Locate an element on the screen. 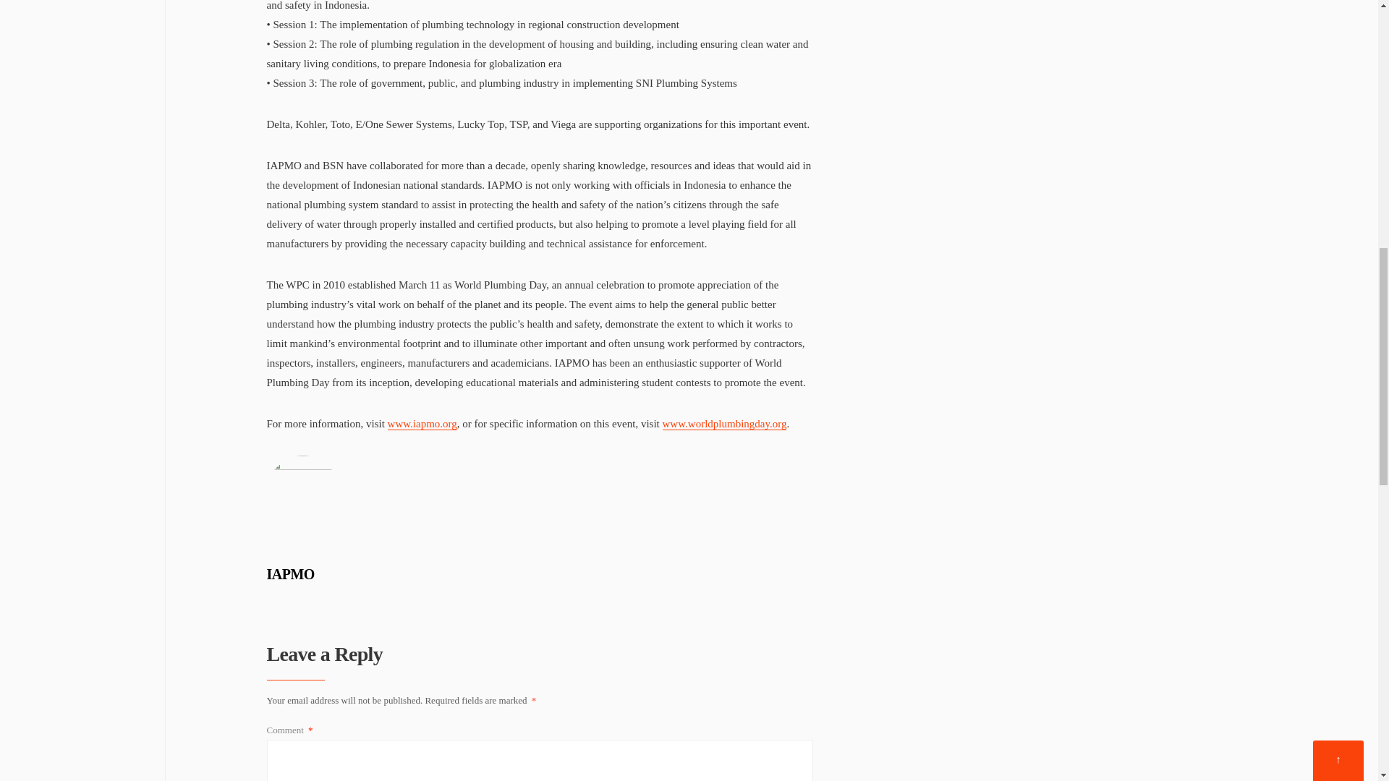 This screenshot has width=1389, height=781. IAPMO is located at coordinates (289, 574).